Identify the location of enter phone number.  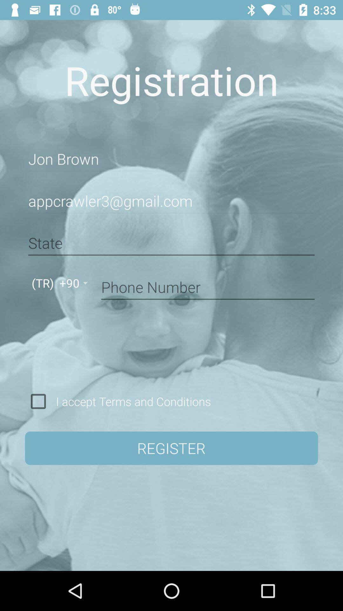
(208, 286).